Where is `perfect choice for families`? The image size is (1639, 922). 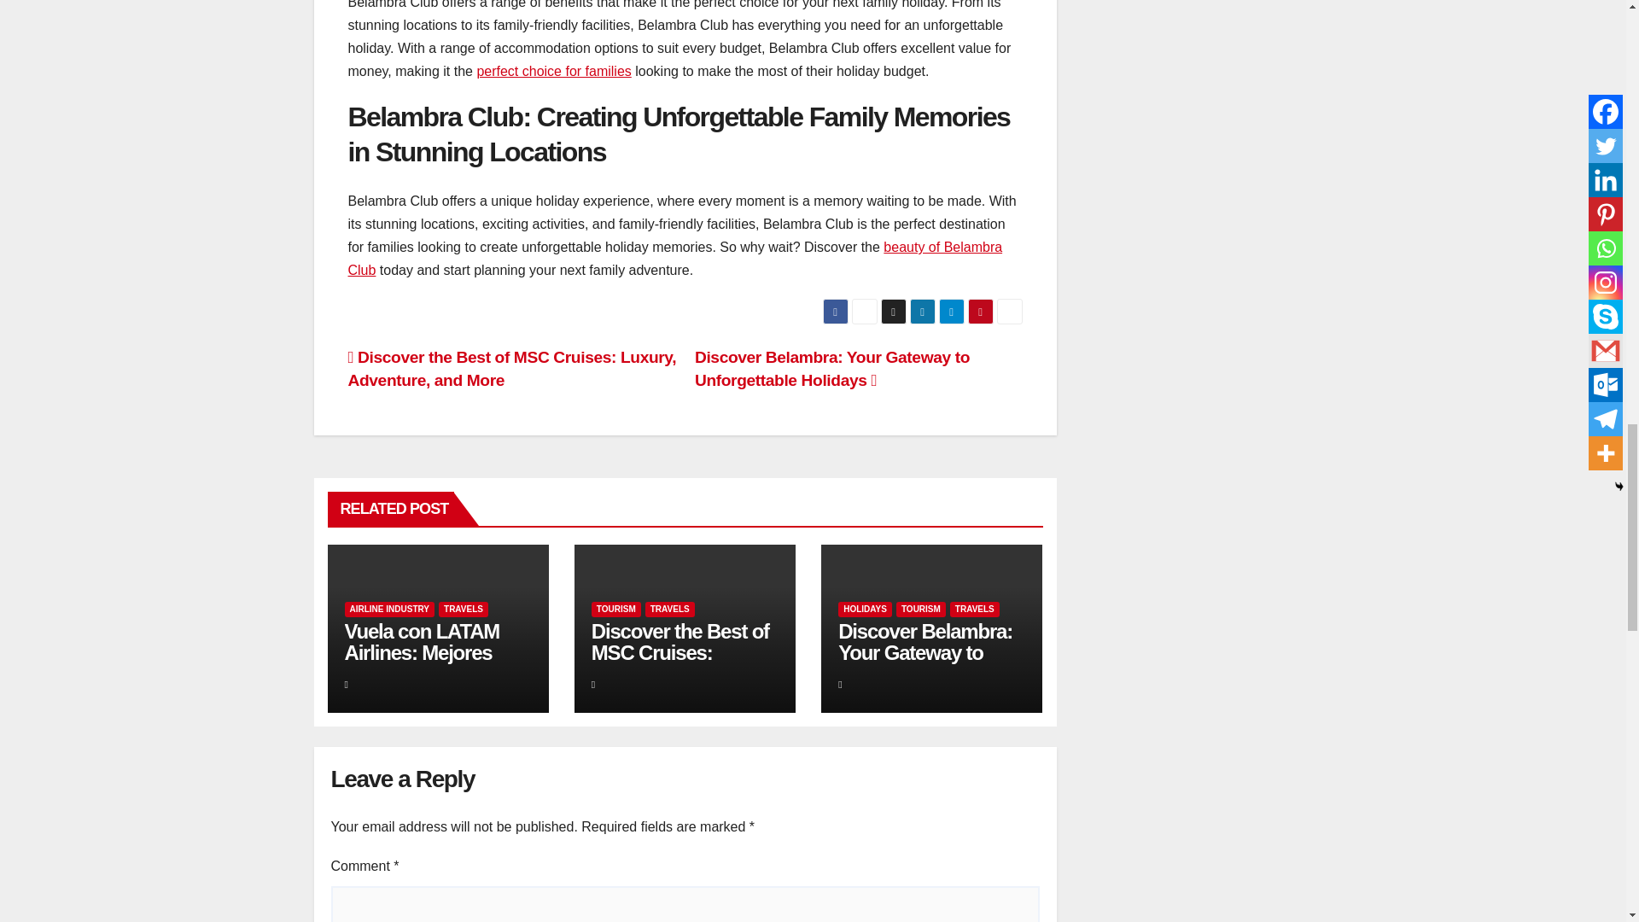 perfect choice for families is located at coordinates (553, 70).